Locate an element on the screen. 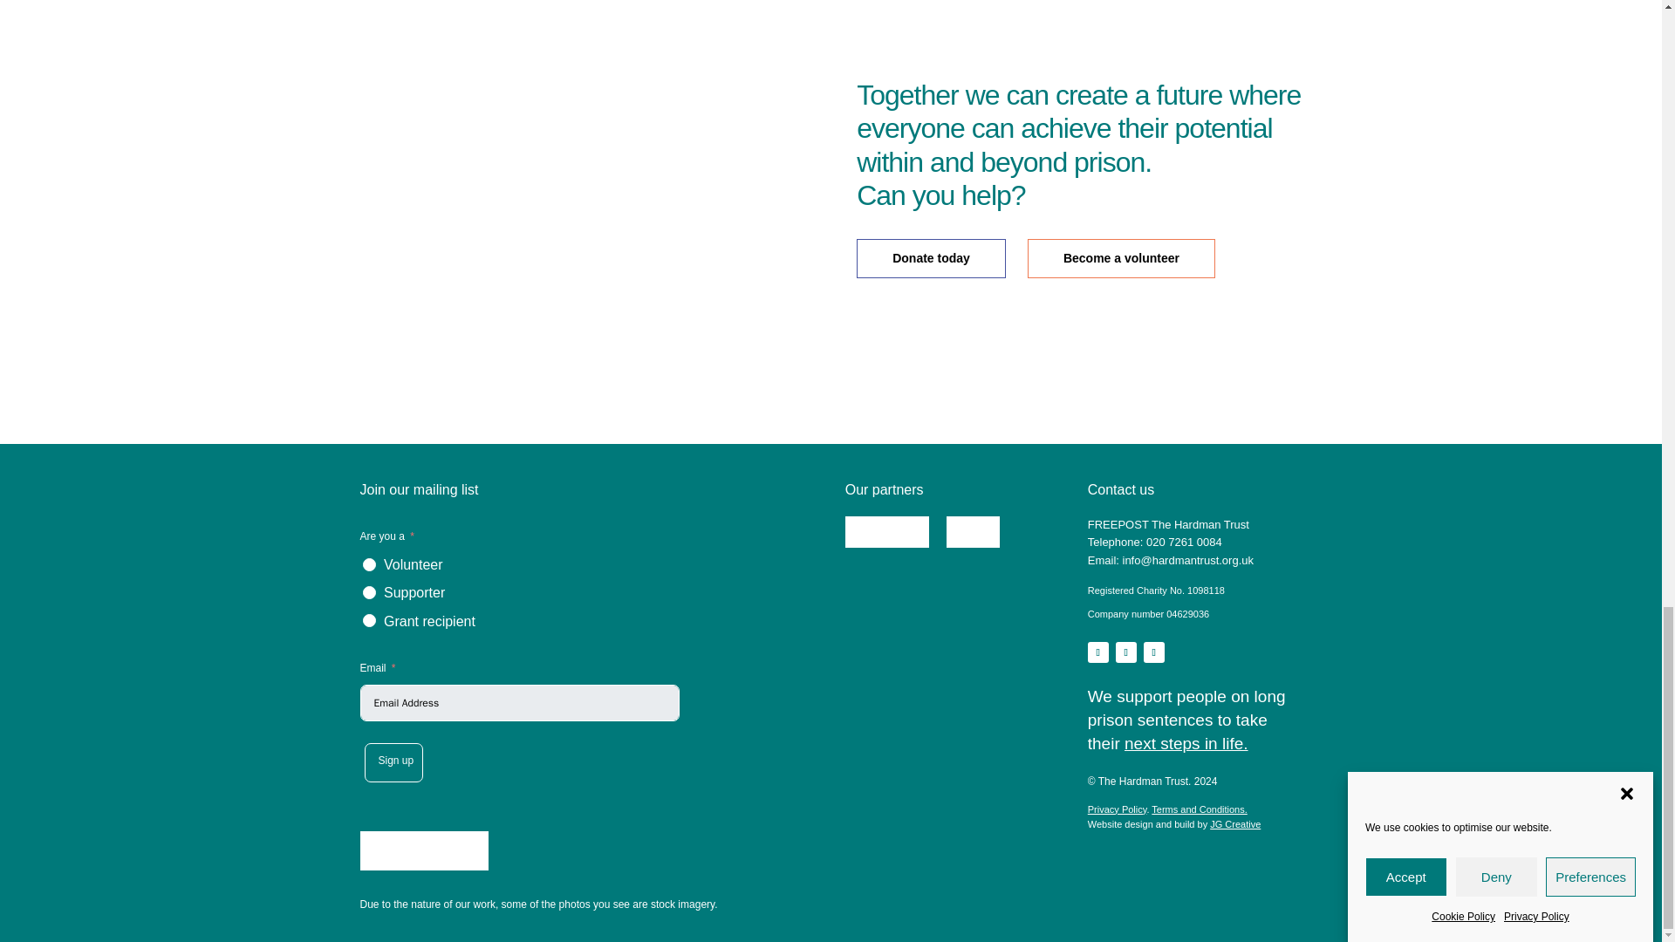  Follow on LinkedIn is located at coordinates (1097, 652).